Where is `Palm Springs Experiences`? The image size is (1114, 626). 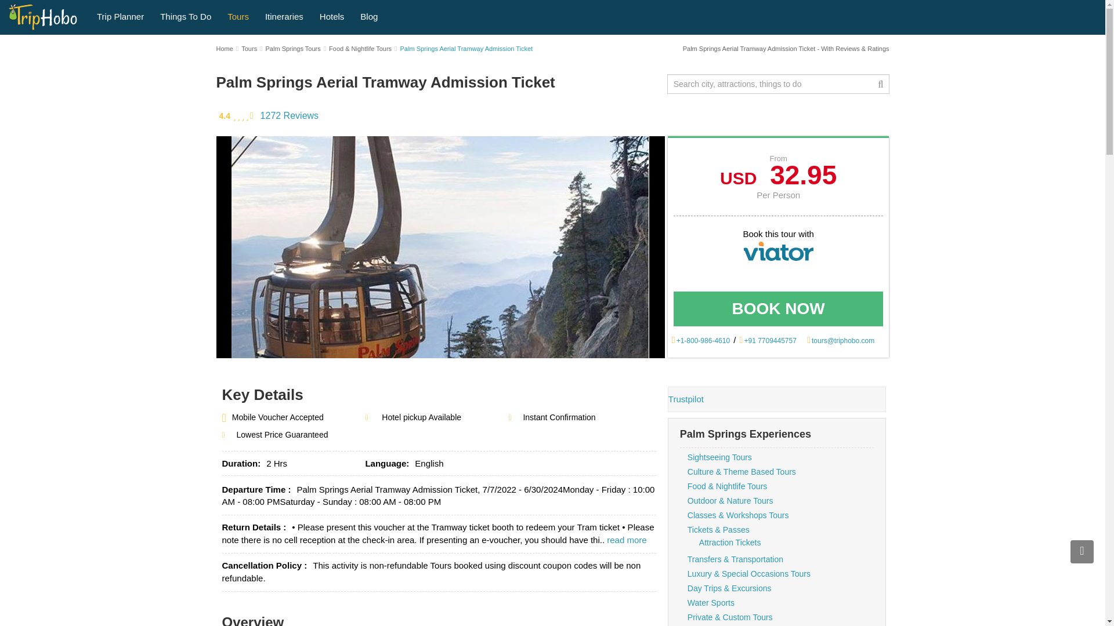 Palm Springs Experiences is located at coordinates (745, 434).